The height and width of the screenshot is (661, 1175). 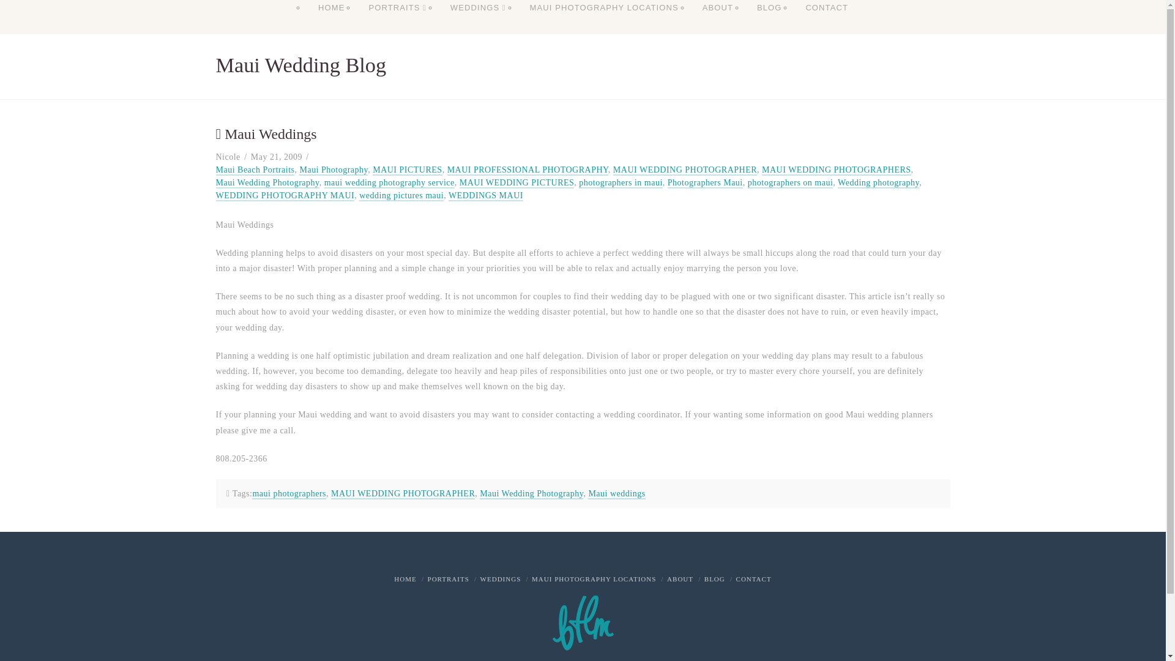 I want to click on Maui Photography, so click(x=333, y=170).